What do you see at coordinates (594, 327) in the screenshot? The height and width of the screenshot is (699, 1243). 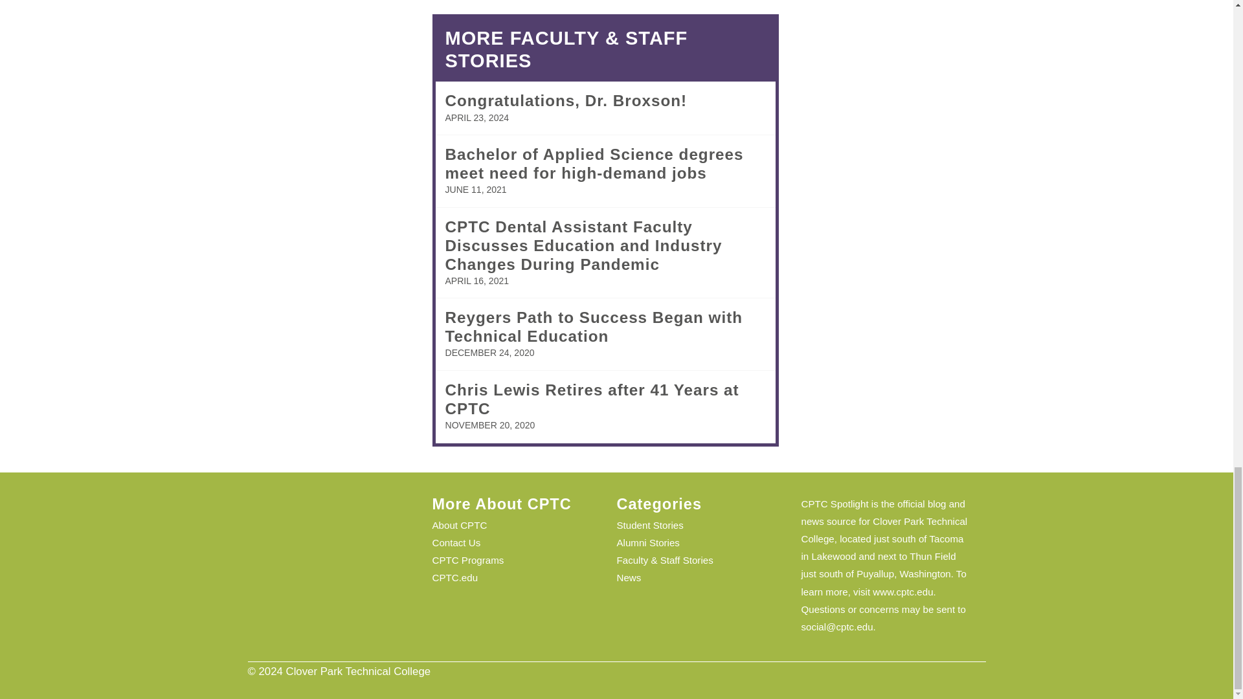 I see `Reygers Path to Success Began with Technical Education` at bounding box center [594, 327].